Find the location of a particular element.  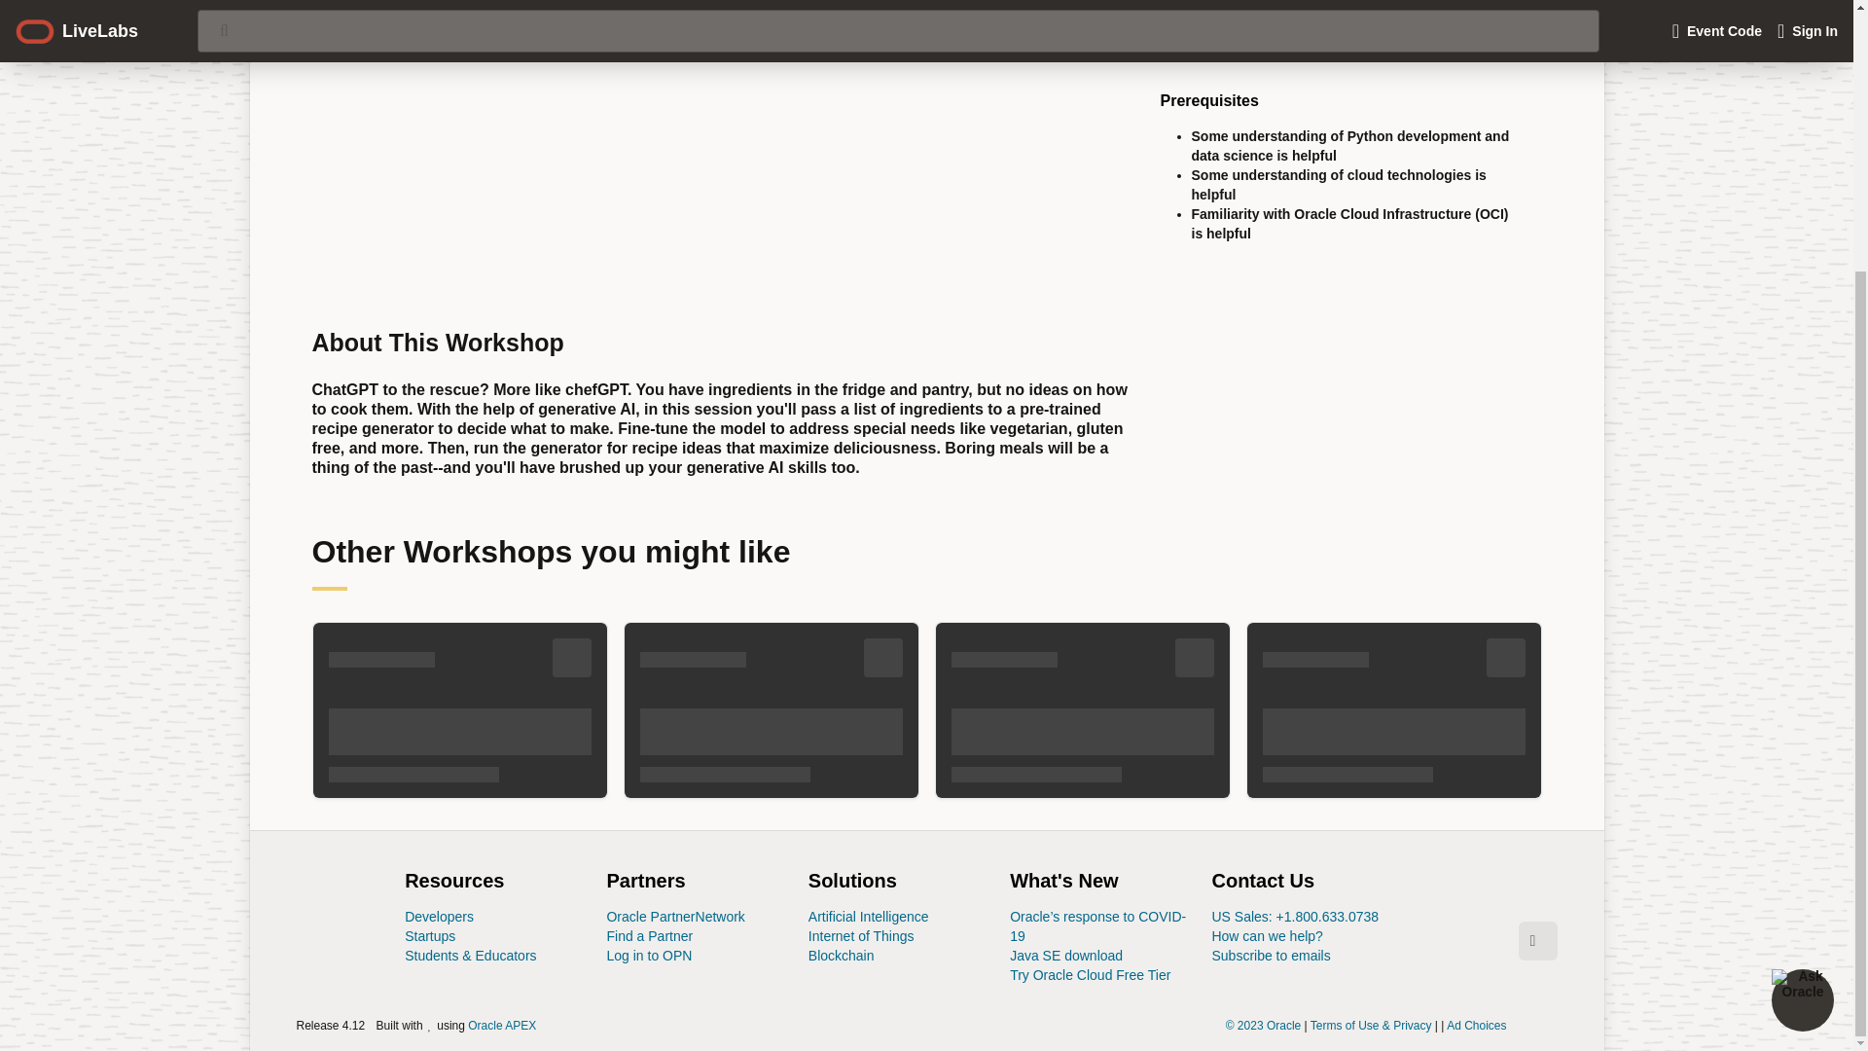

Ask Oracle is located at coordinates (1802, 647).